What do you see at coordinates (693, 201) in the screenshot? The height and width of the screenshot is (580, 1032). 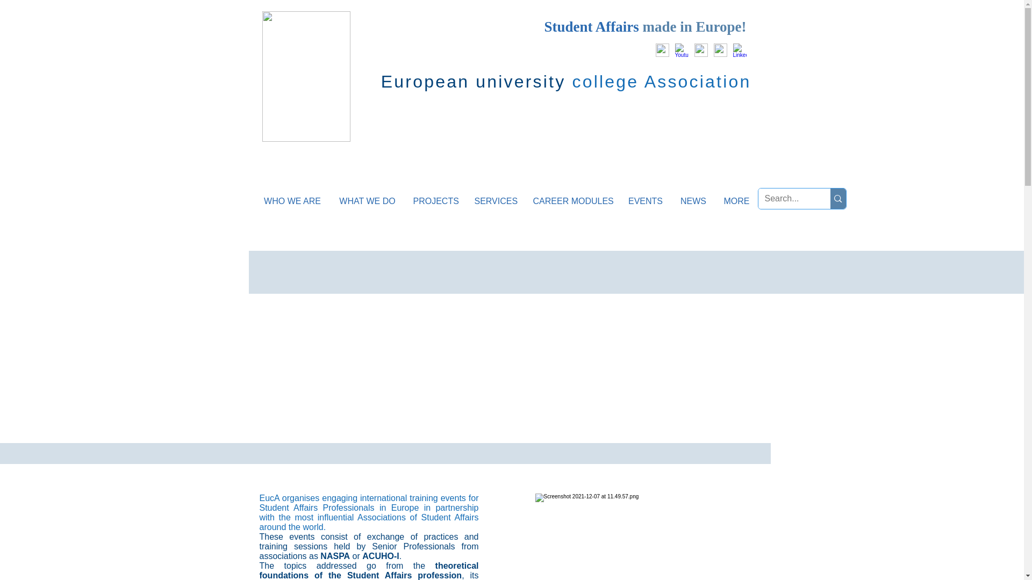 I see `NEWS` at bounding box center [693, 201].